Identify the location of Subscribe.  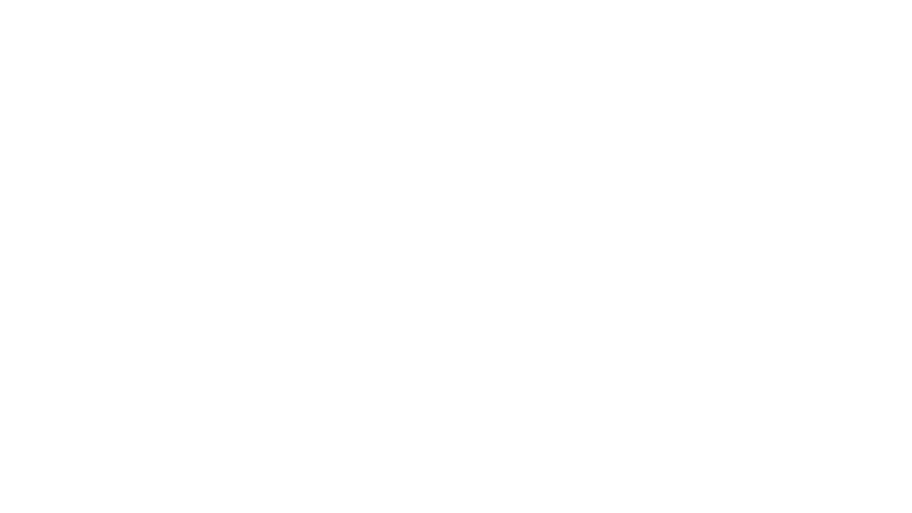
(359, 228).